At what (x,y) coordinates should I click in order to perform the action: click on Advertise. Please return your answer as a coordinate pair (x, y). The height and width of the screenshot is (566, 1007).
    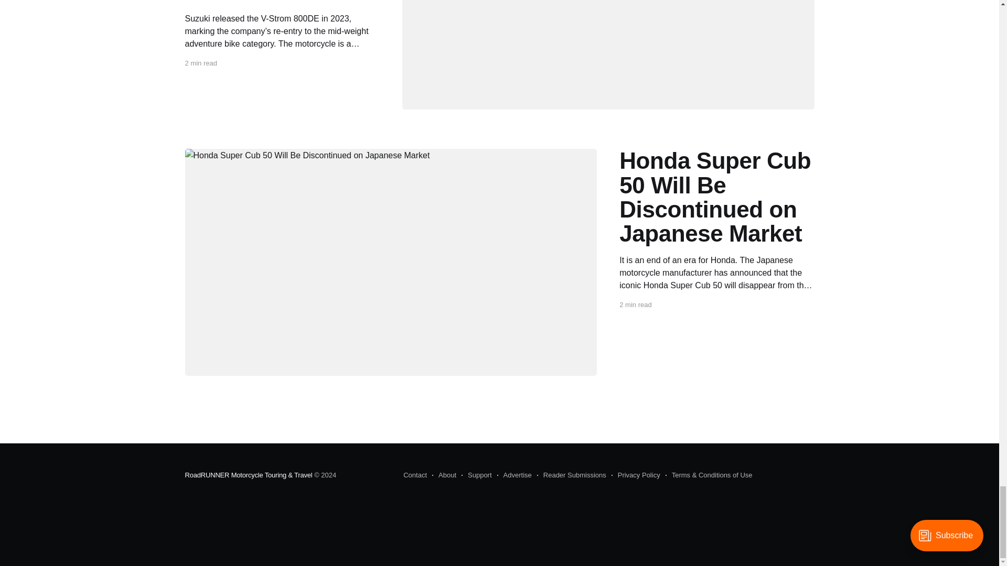
    Looking at the image, I should click on (514, 475).